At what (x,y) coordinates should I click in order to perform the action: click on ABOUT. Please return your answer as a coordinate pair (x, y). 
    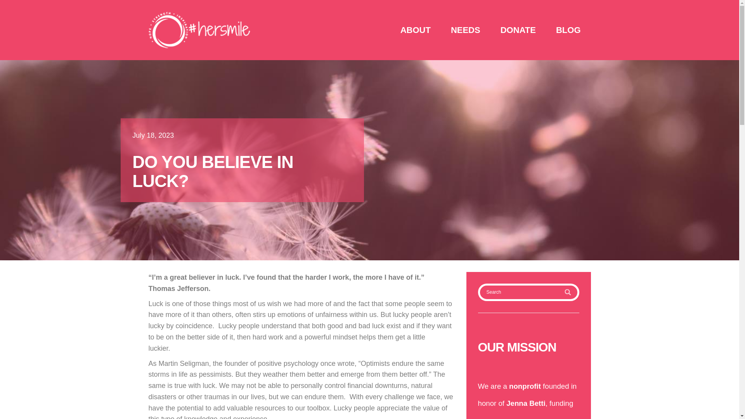
    Looking at the image, I should click on (416, 30).